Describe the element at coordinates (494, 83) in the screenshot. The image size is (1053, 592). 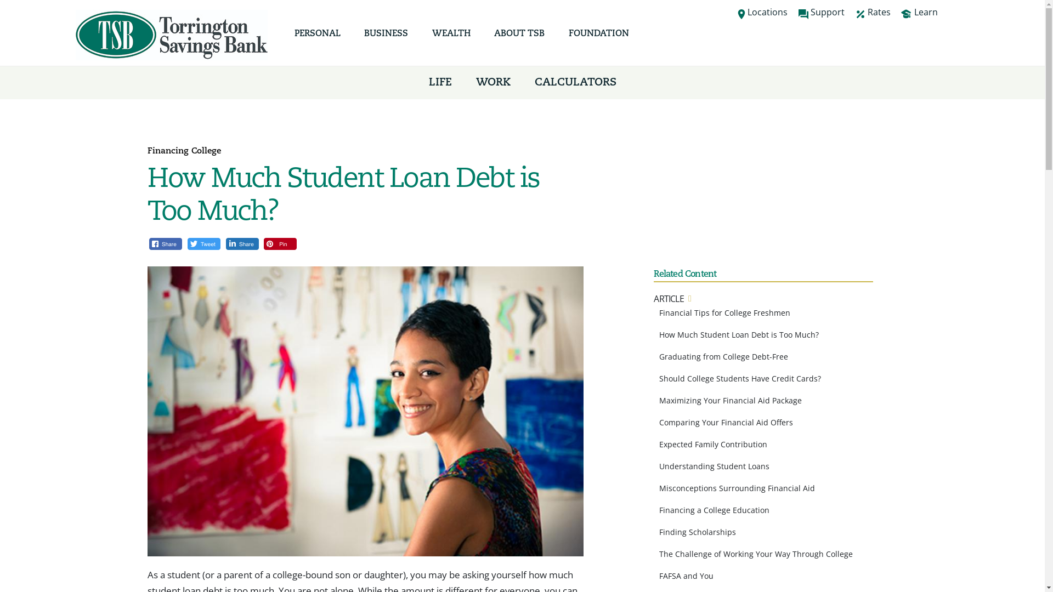
I see `WORK` at that location.